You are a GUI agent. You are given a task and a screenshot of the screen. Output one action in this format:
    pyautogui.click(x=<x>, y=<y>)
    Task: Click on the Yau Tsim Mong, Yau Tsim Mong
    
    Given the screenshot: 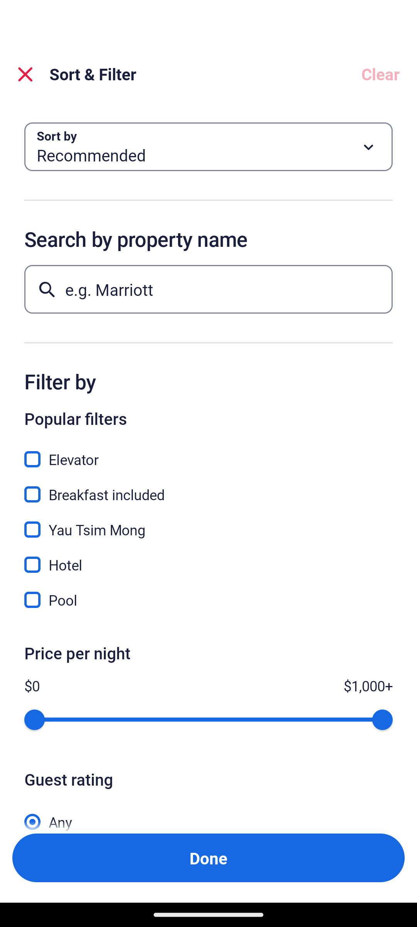 What is the action you would take?
    pyautogui.click(x=208, y=523)
    